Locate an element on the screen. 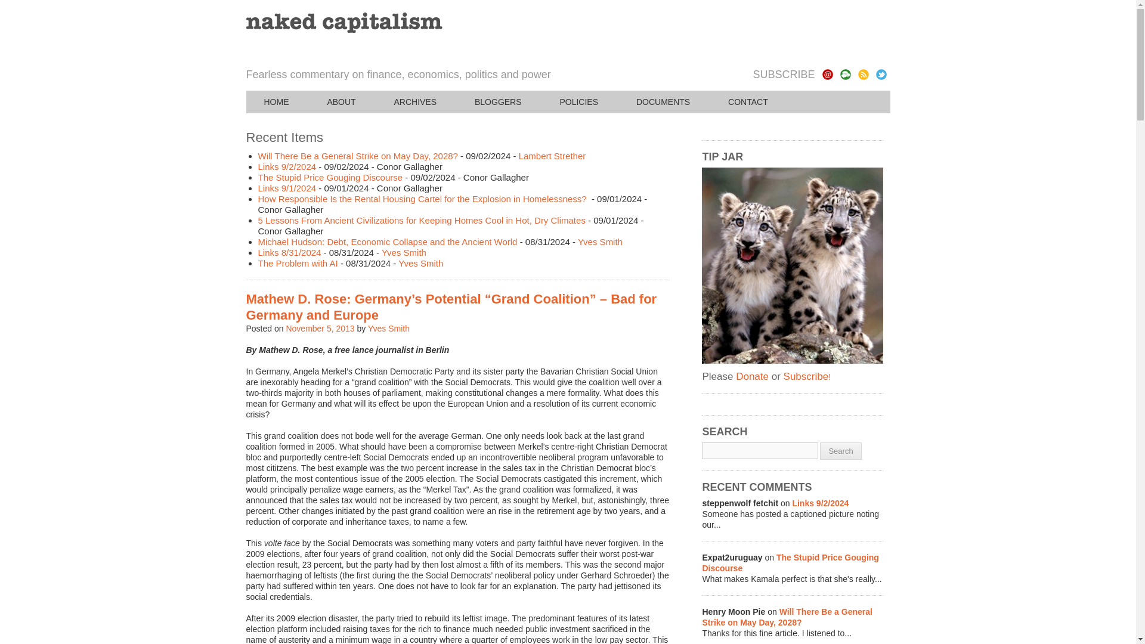 The image size is (1145, 644). The Stupid Price Gouging Discourse is located at coordinates (330, 177).